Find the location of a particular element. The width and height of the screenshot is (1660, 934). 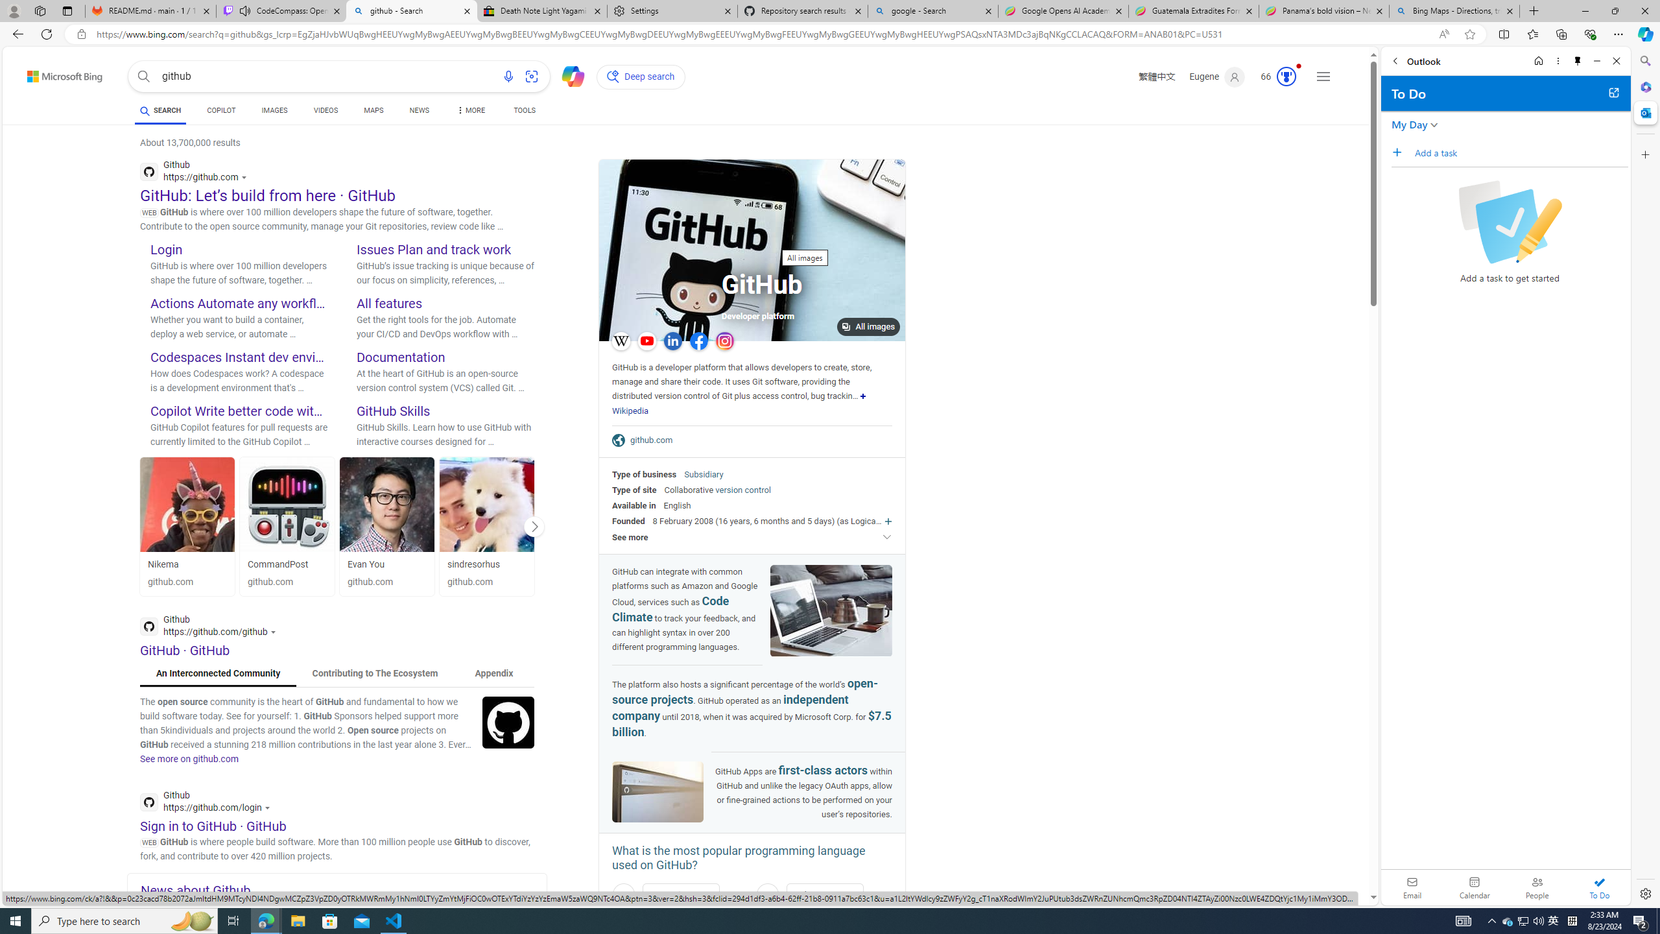

Instagram is located at coordinates (724, 341).